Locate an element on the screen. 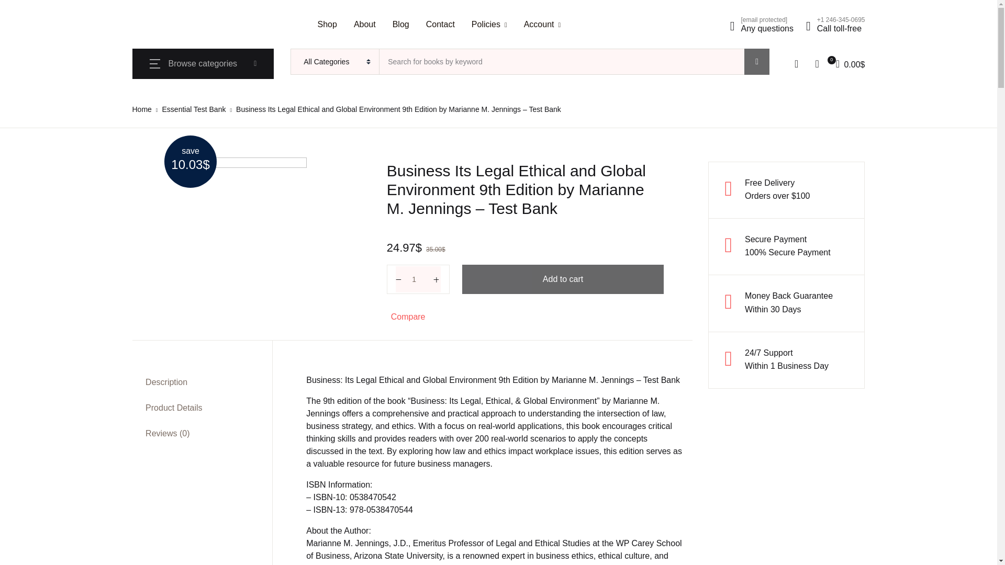  Contact is located at coordinates (441, 24).